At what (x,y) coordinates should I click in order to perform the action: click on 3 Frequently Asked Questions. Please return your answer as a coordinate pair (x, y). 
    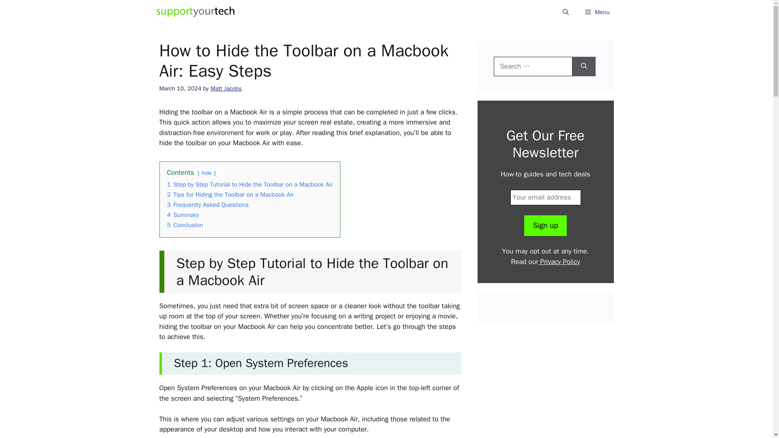
    Looking at the image, I should click on (208, 204).